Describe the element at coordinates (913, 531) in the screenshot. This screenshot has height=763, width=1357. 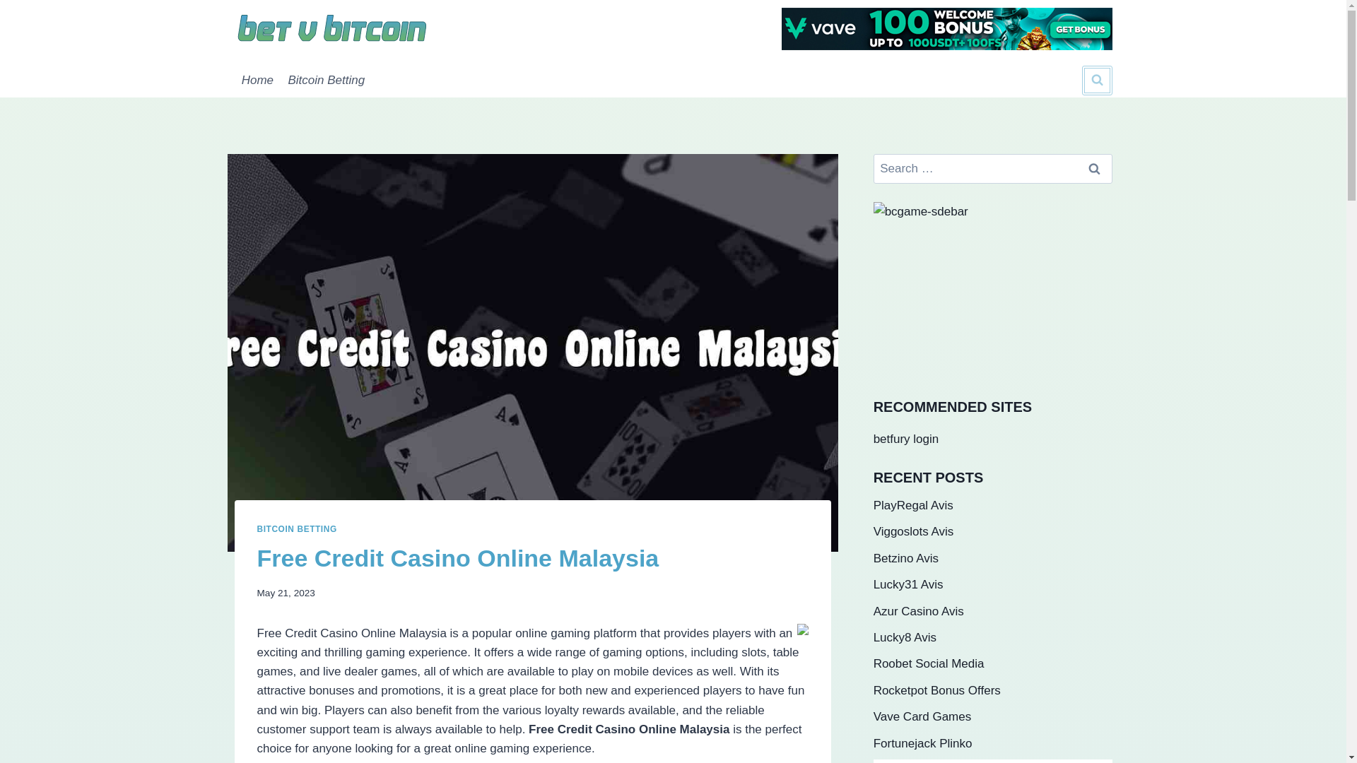
I see `Viggoslots Avis` at that location.